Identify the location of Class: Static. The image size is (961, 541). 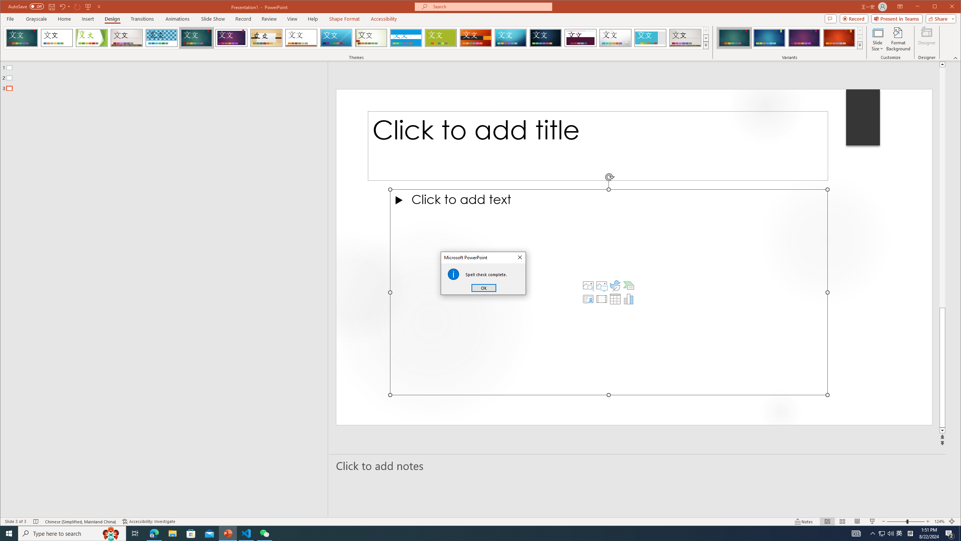
(453, 274).